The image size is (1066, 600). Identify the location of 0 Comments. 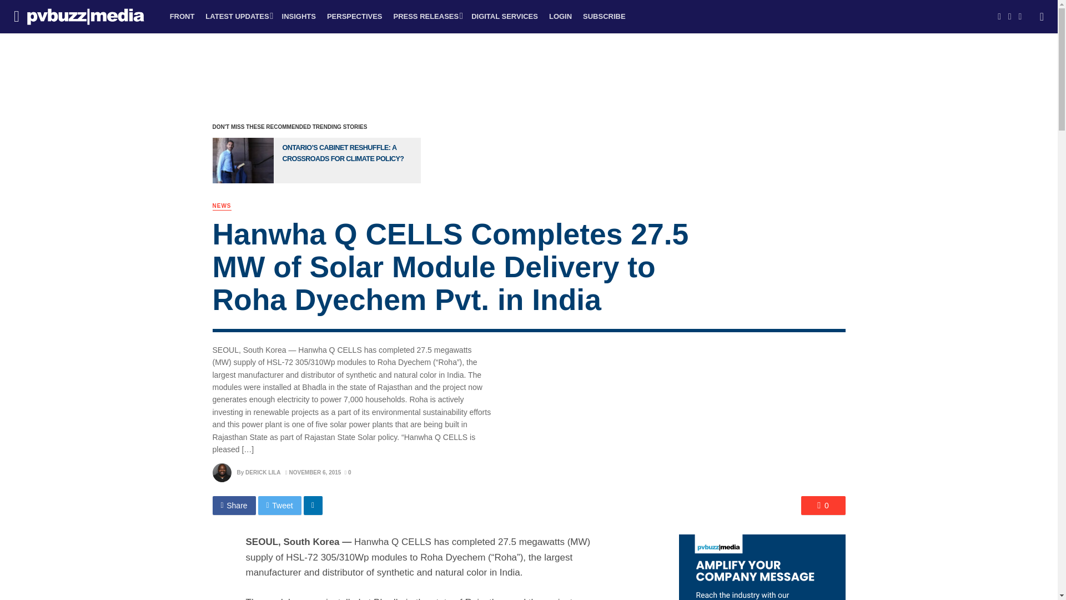
(348, 472).